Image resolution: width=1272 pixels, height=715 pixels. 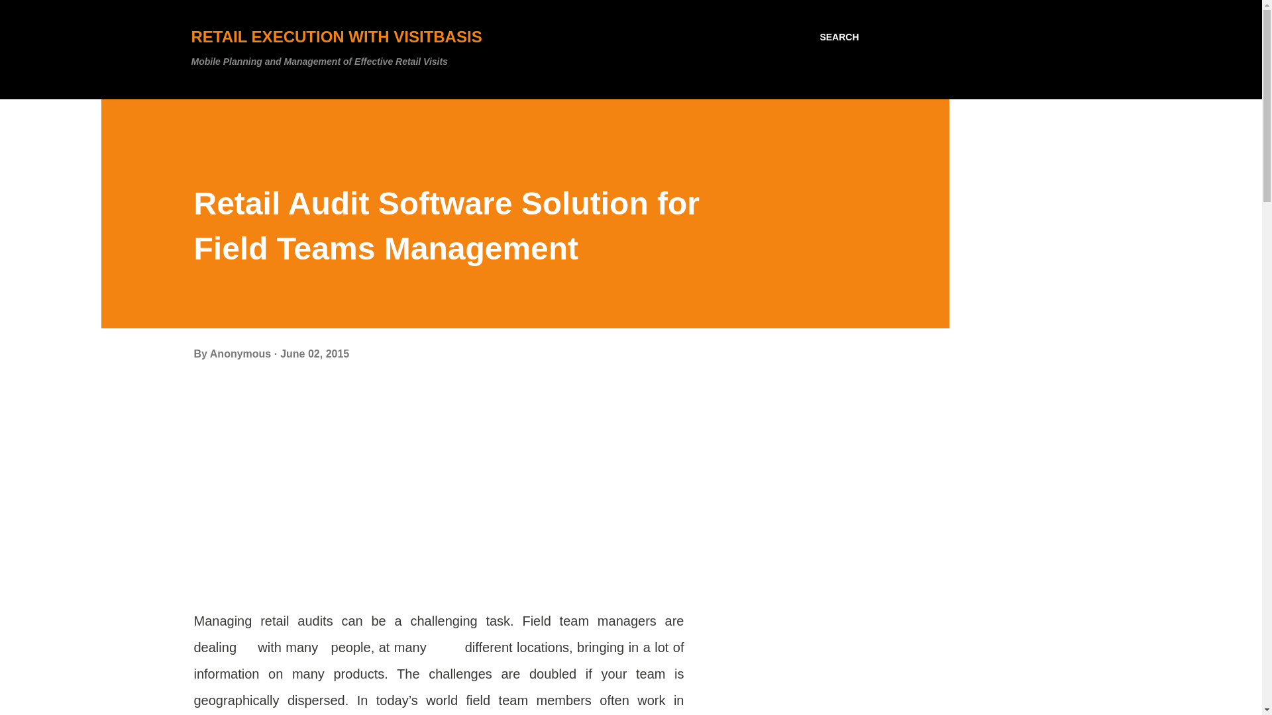 What do you see at coordinates (337, 37) in the screenshot?
I see `RETAIL EXECUTION WITH VISITBASIS` at bounding box center [337, 37].